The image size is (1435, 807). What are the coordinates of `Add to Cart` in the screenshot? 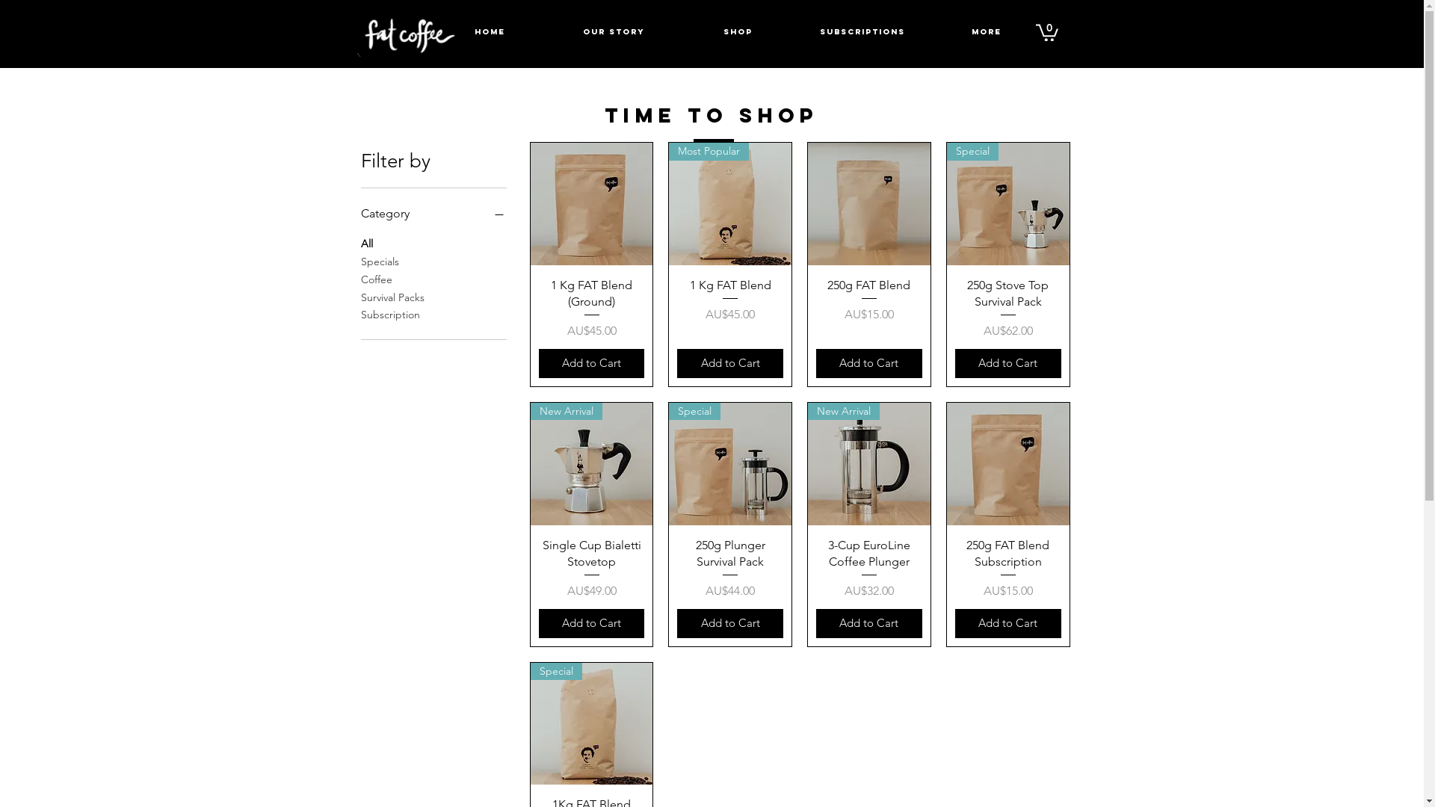 It's located at (869, 623).